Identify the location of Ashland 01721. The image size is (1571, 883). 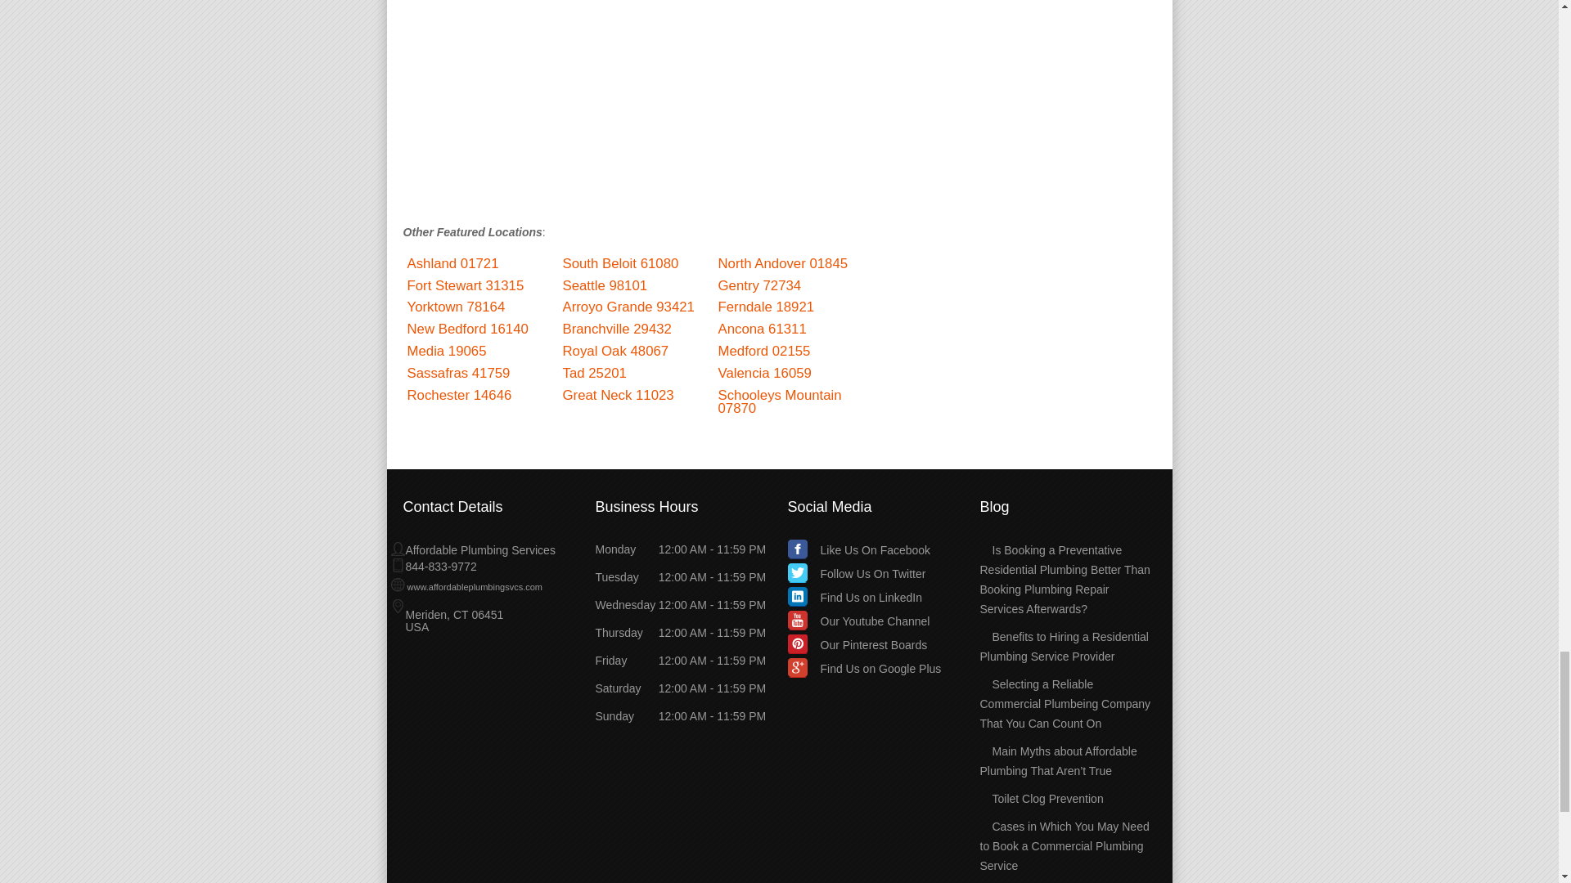
(453, 263).